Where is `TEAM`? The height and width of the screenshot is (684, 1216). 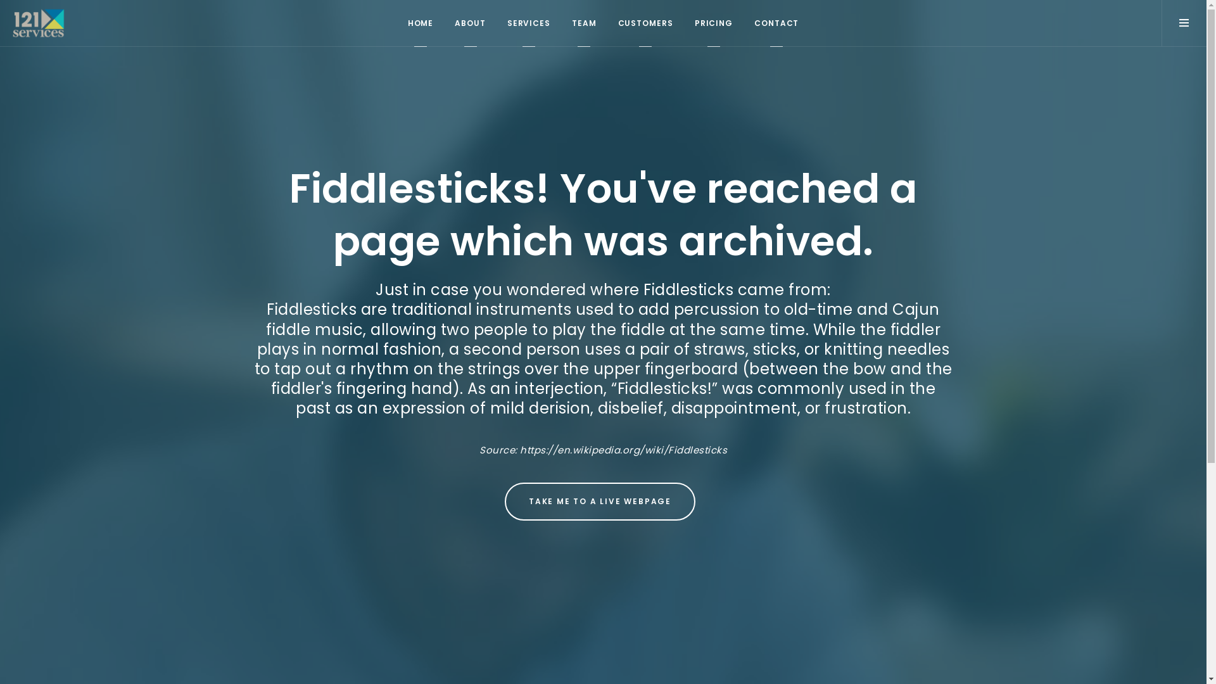
TEAM is located at coordinates (584, 23).